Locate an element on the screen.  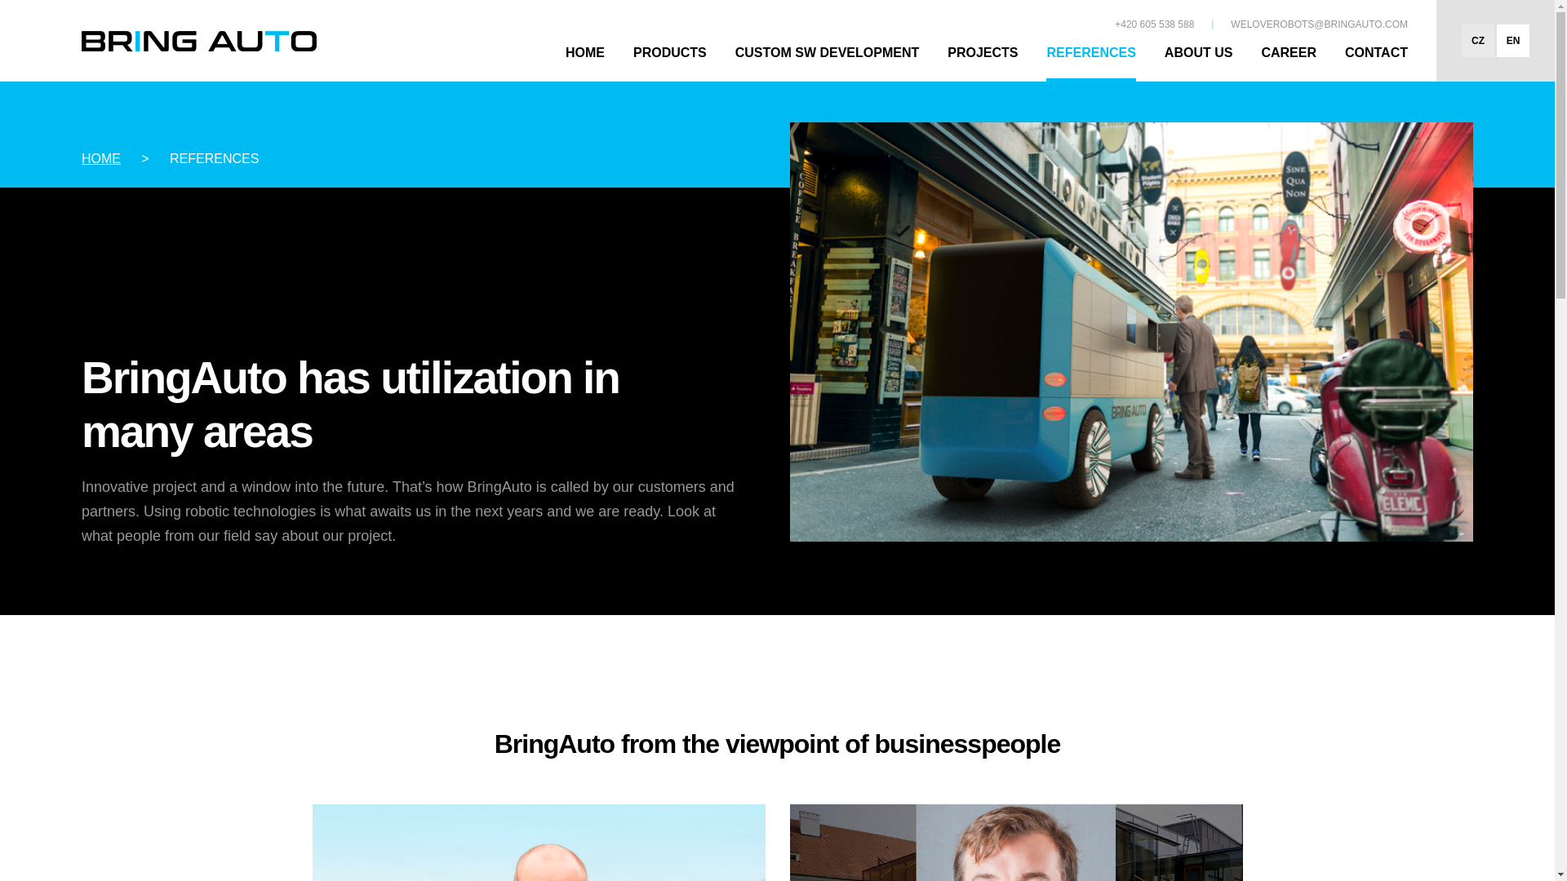
CZ is located at coordinates (1478, 41).